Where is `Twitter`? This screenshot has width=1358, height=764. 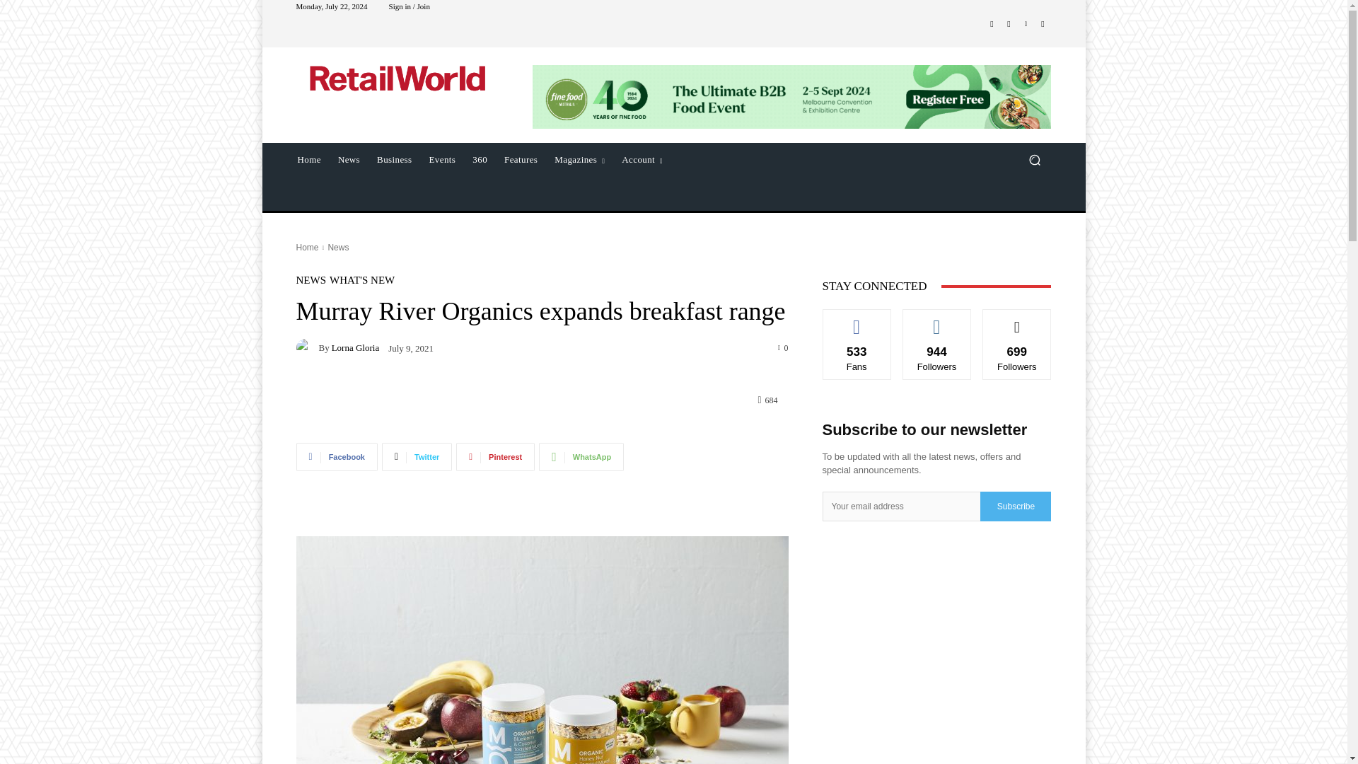 Twitter is located at coordinates (417, 457).